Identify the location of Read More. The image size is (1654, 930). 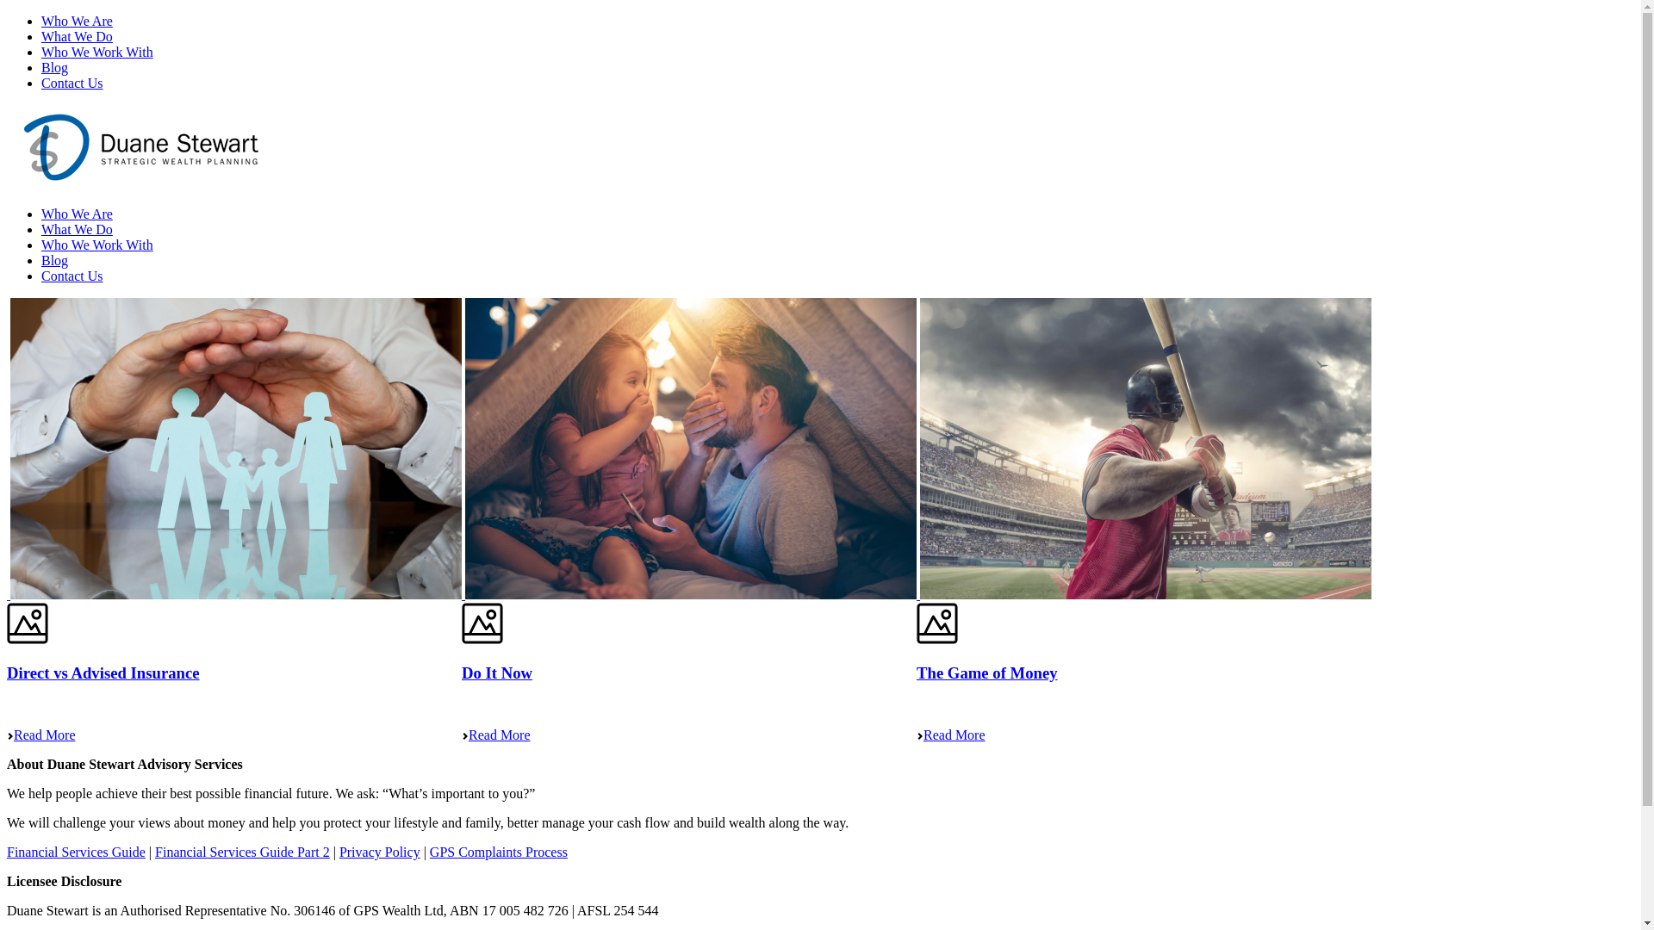
(41, 735).